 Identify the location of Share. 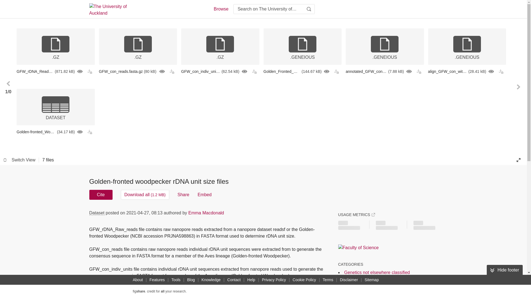
(183, 195).